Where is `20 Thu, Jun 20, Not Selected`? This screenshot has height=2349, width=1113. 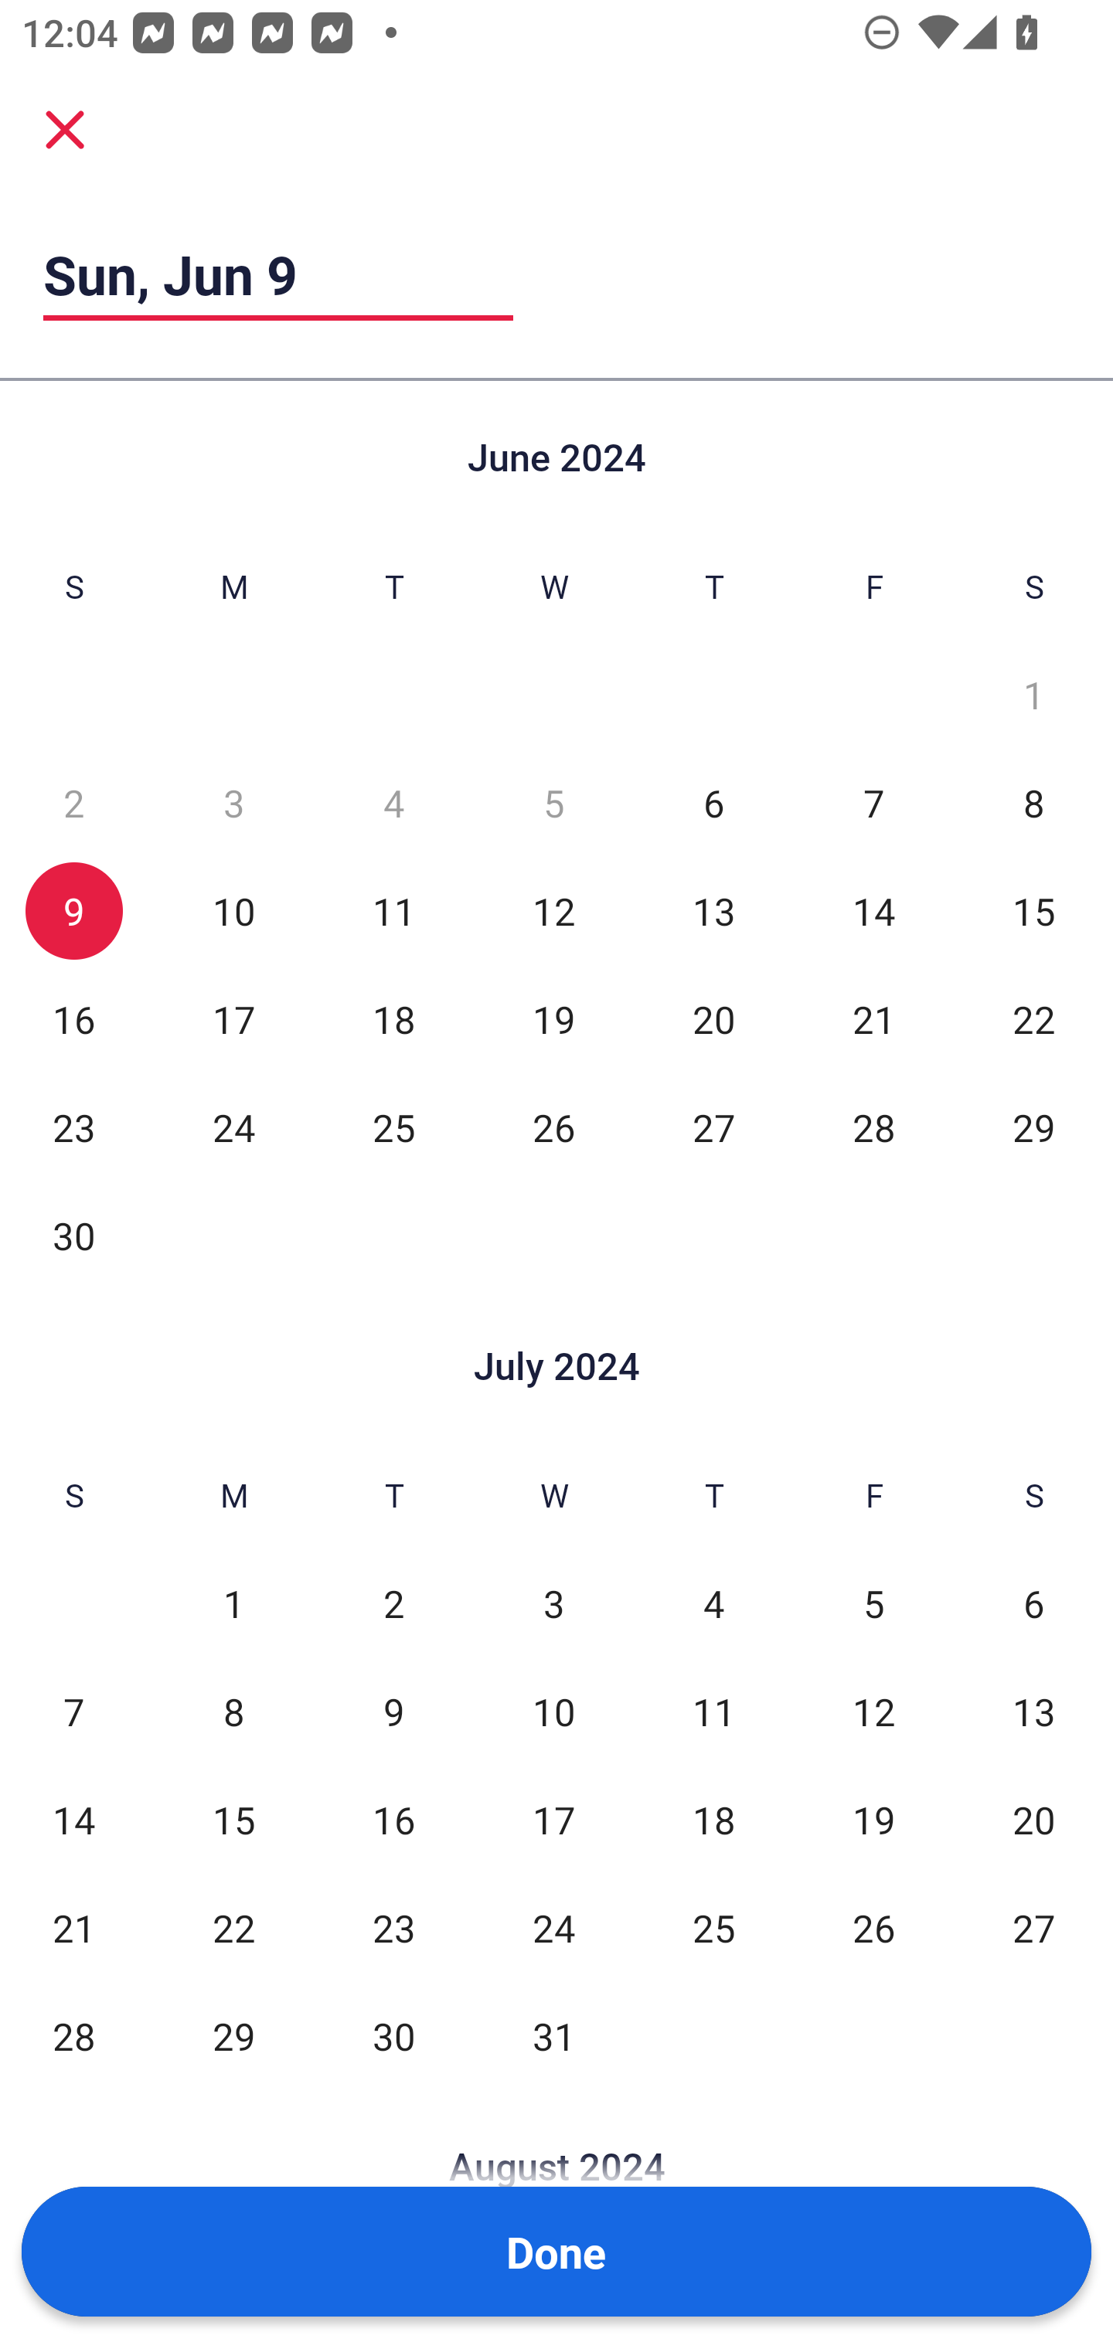
20 Thu, Jun 20, Not Selected is located at coordinates (713, 1019).